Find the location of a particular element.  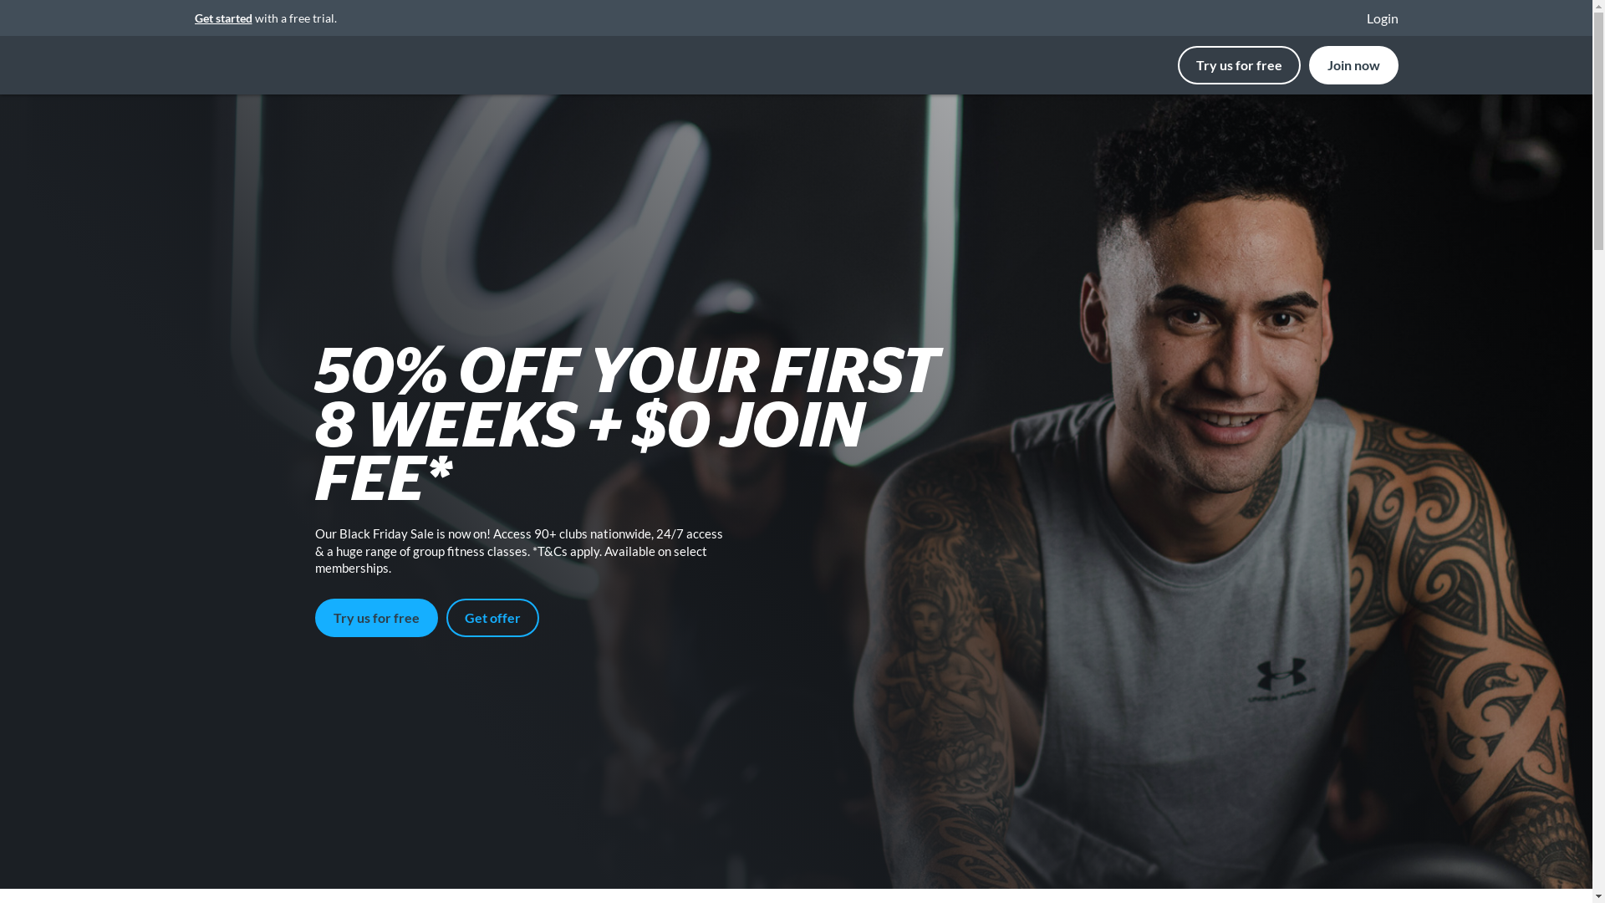

Get started is located at coordinates (222, 18).